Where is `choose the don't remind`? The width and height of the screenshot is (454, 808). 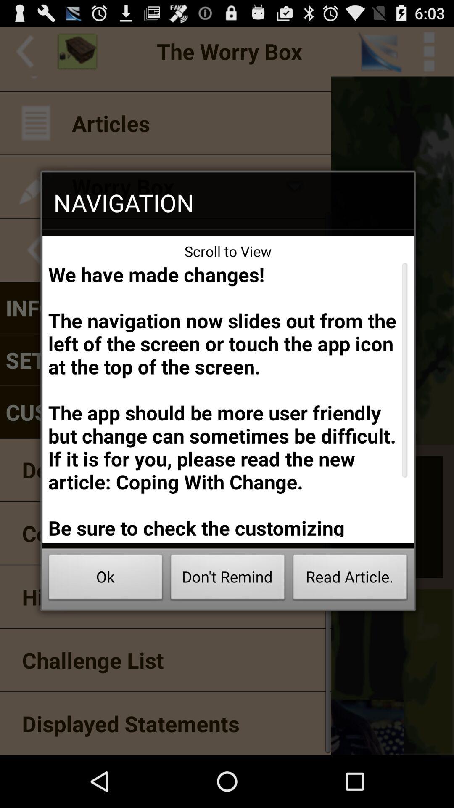
choose the don't remind is located at coordinates (228, 579).